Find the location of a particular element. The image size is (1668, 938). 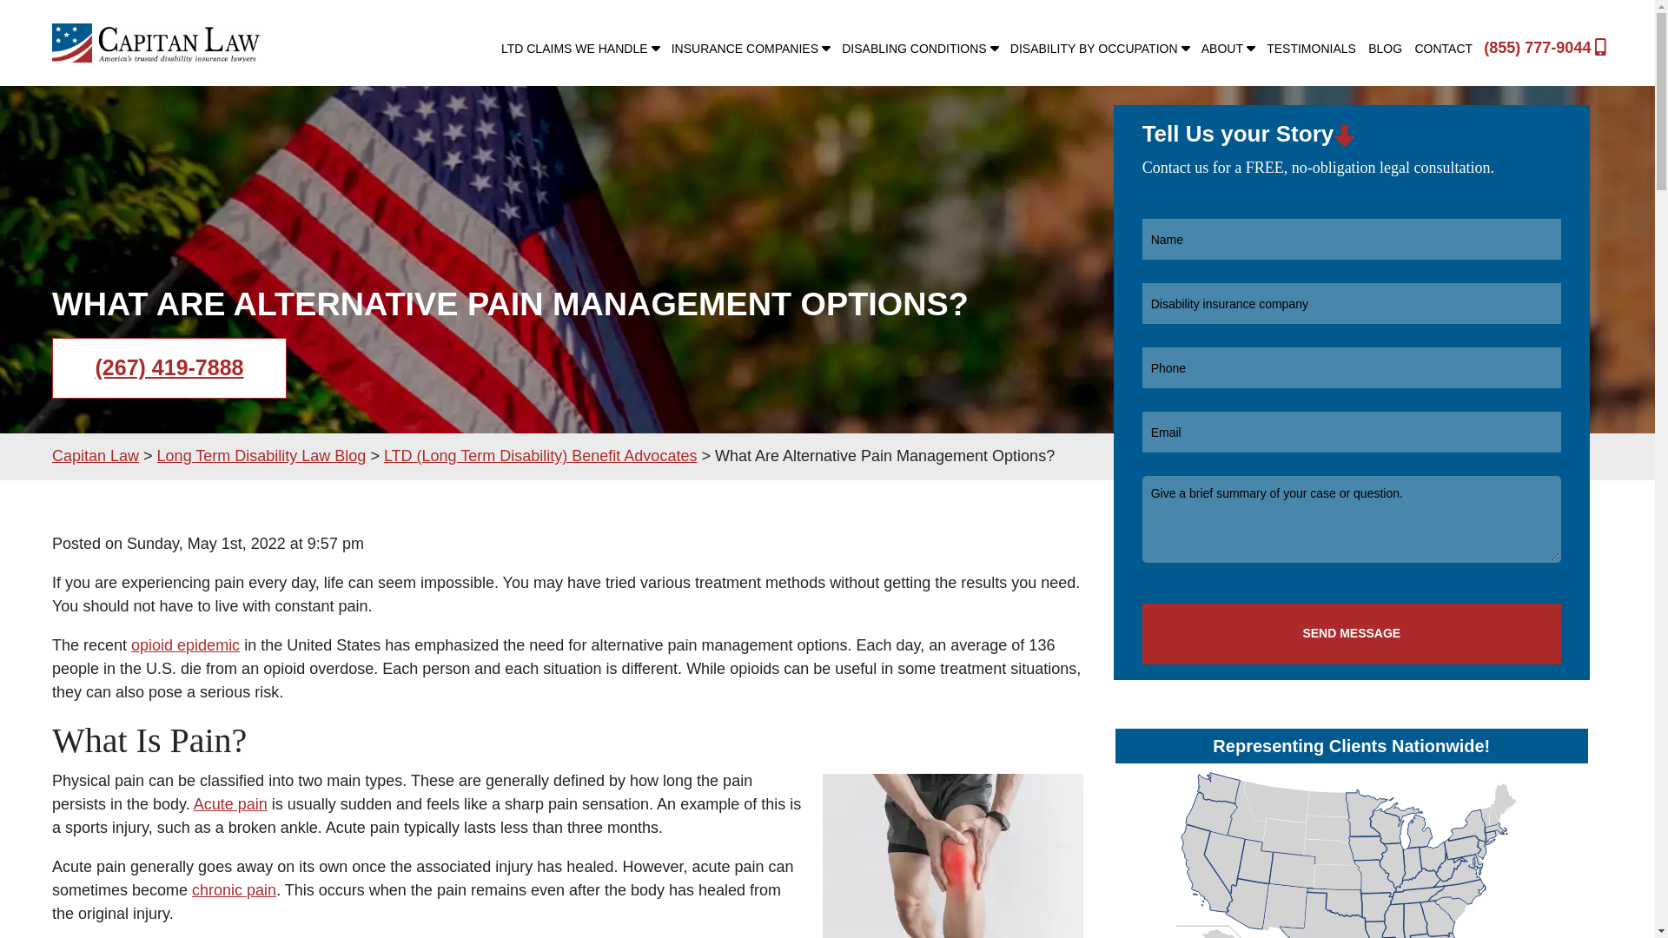

LTD CLAIMS WE HANDLE is located at coordinates (580, 49).